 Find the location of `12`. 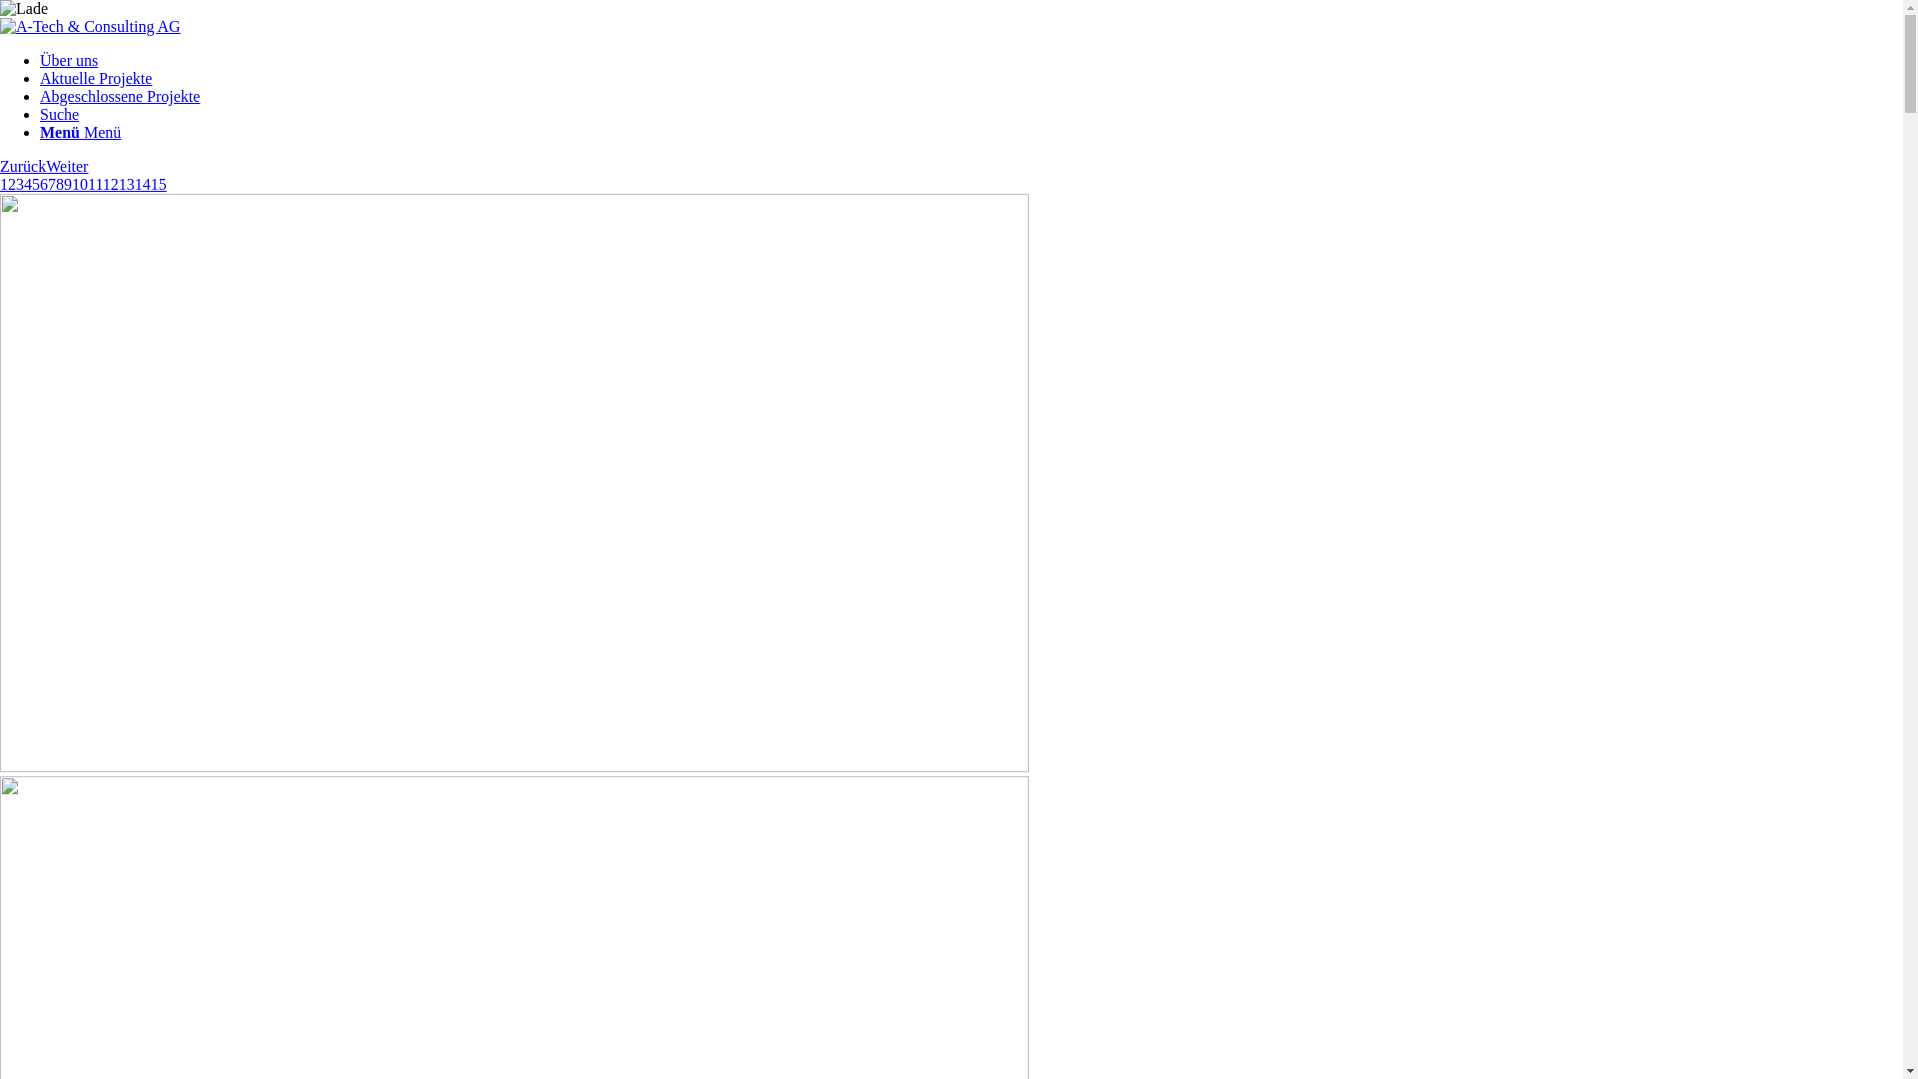

12 is located at coordinates (111, 184).